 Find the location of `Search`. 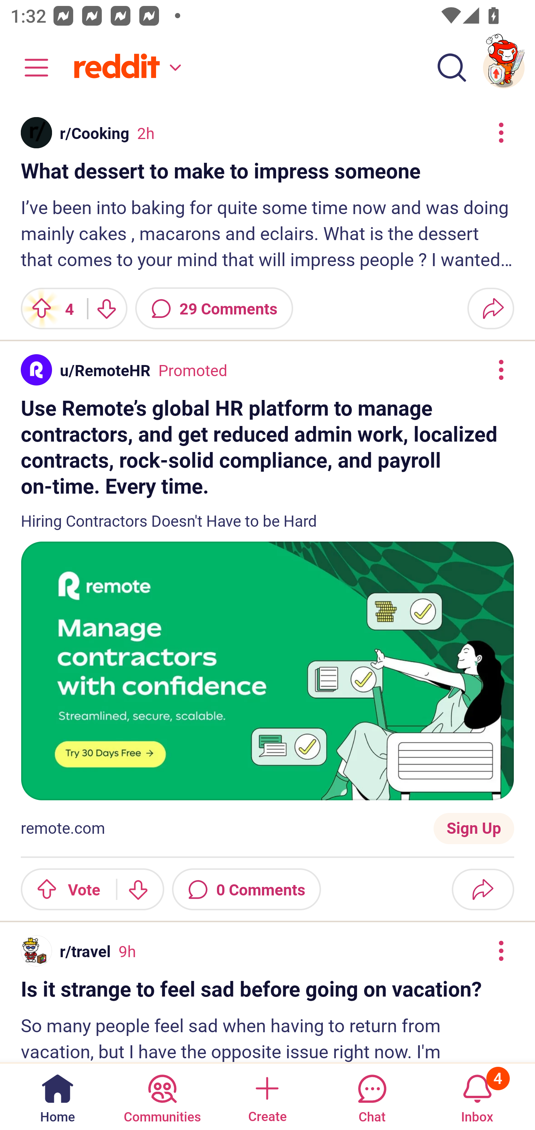

Search is located at coordinates (452, 68).